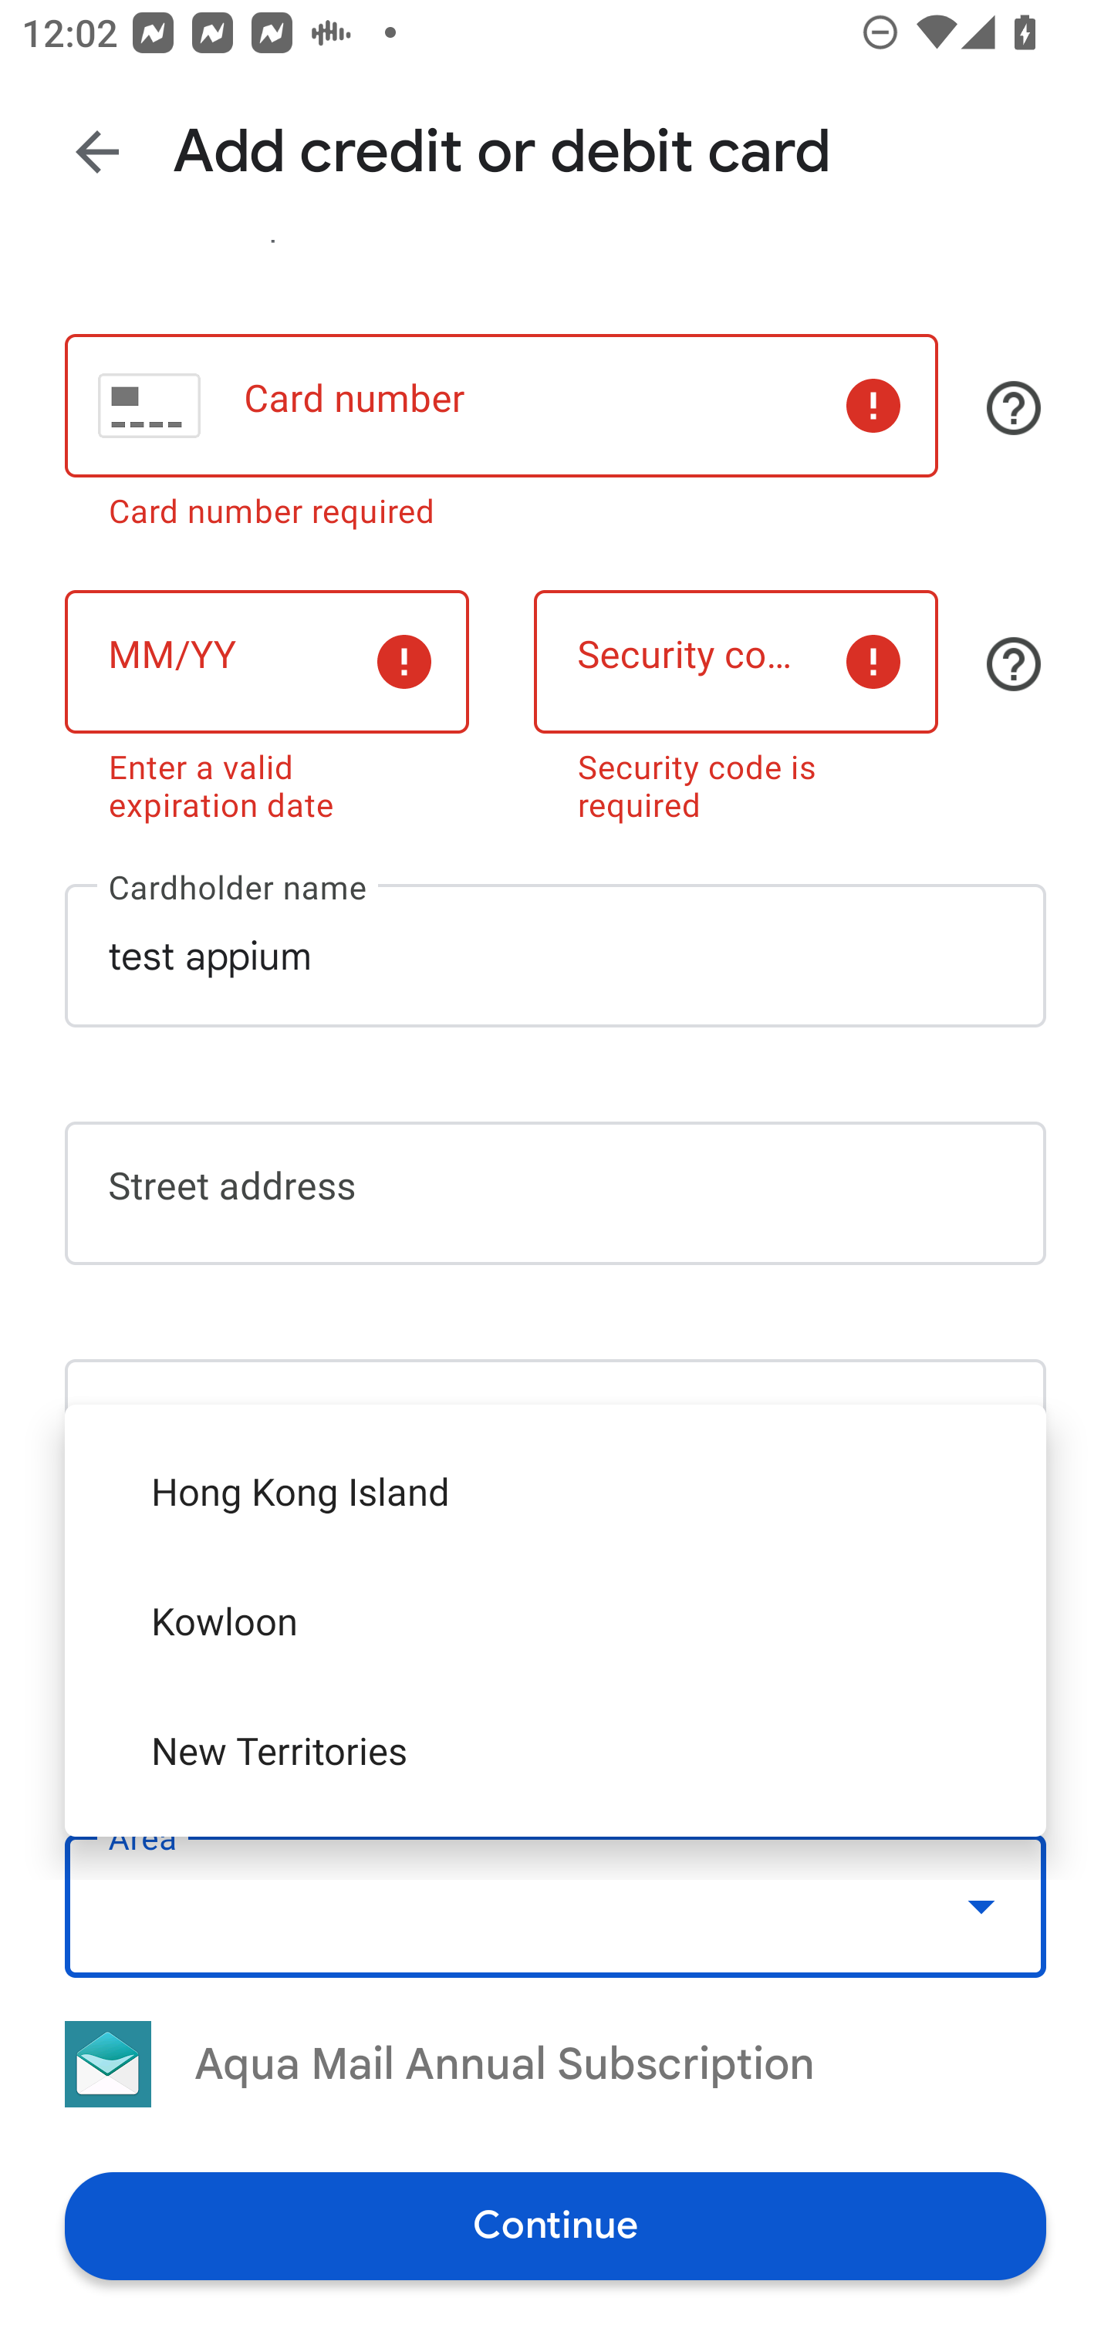  Describe the element at coordinates (501, 406) in the screenshot. I see `Card number` at that location.